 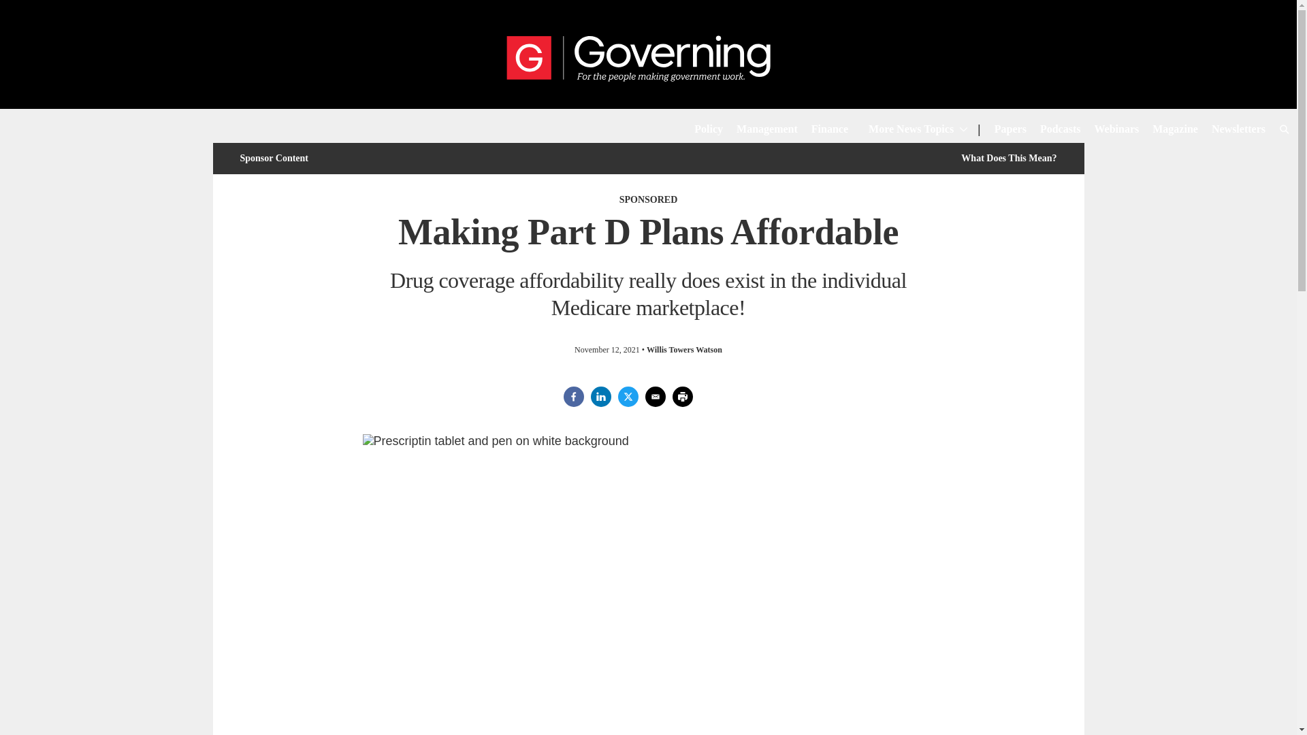 What do you see at coordinates (829, 131) in the screenshot?
I see `Finance` at bounding box center [829, 131].